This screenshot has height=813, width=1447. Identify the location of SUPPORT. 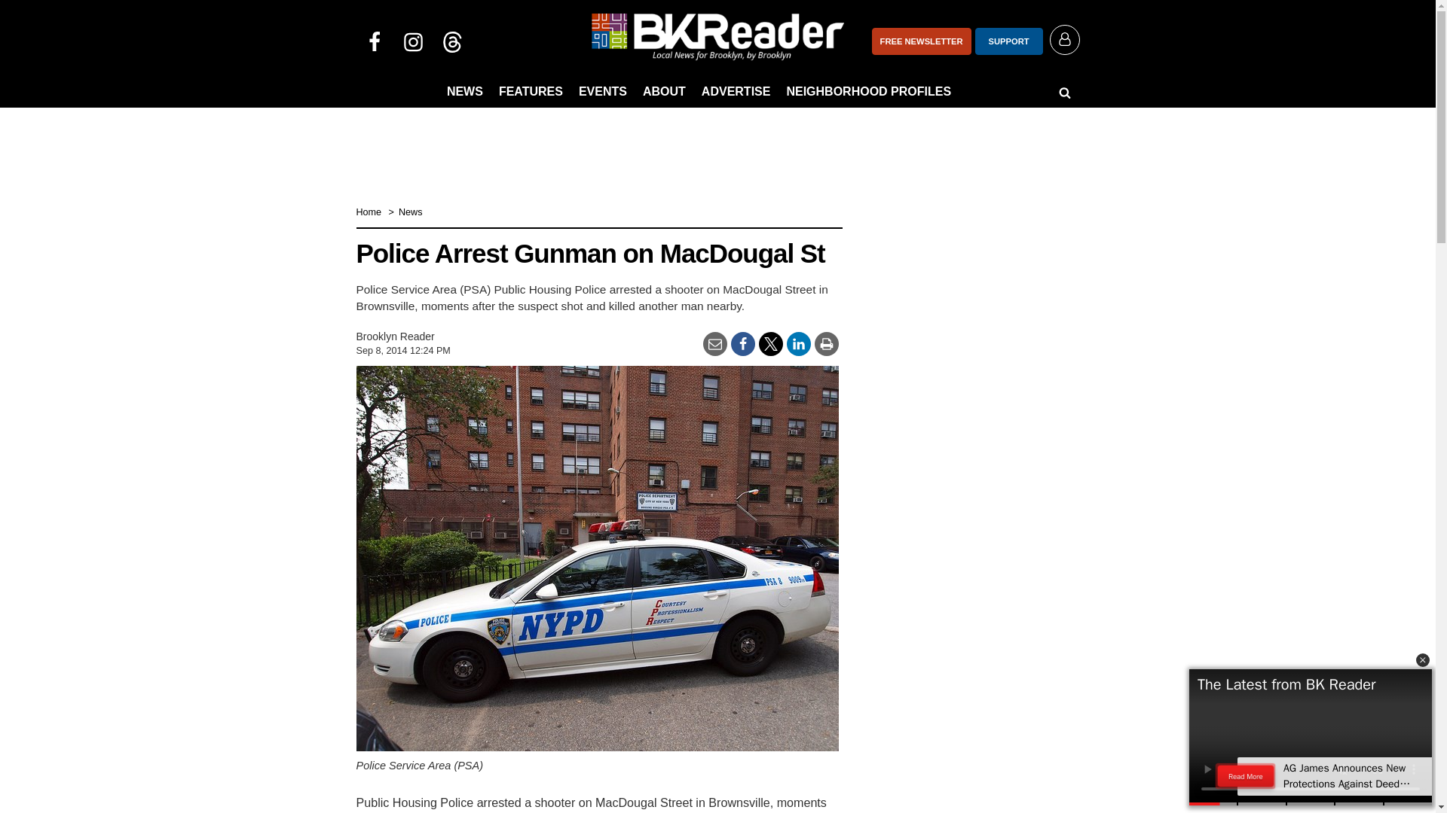
(1009, 41).